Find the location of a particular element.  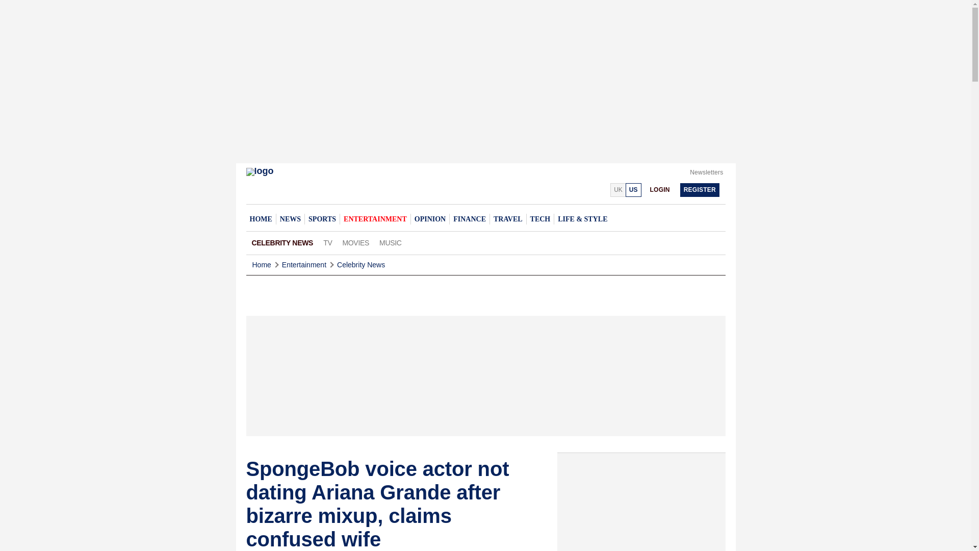

CELEBRITY NEWS is located at coordinates (282, 243).